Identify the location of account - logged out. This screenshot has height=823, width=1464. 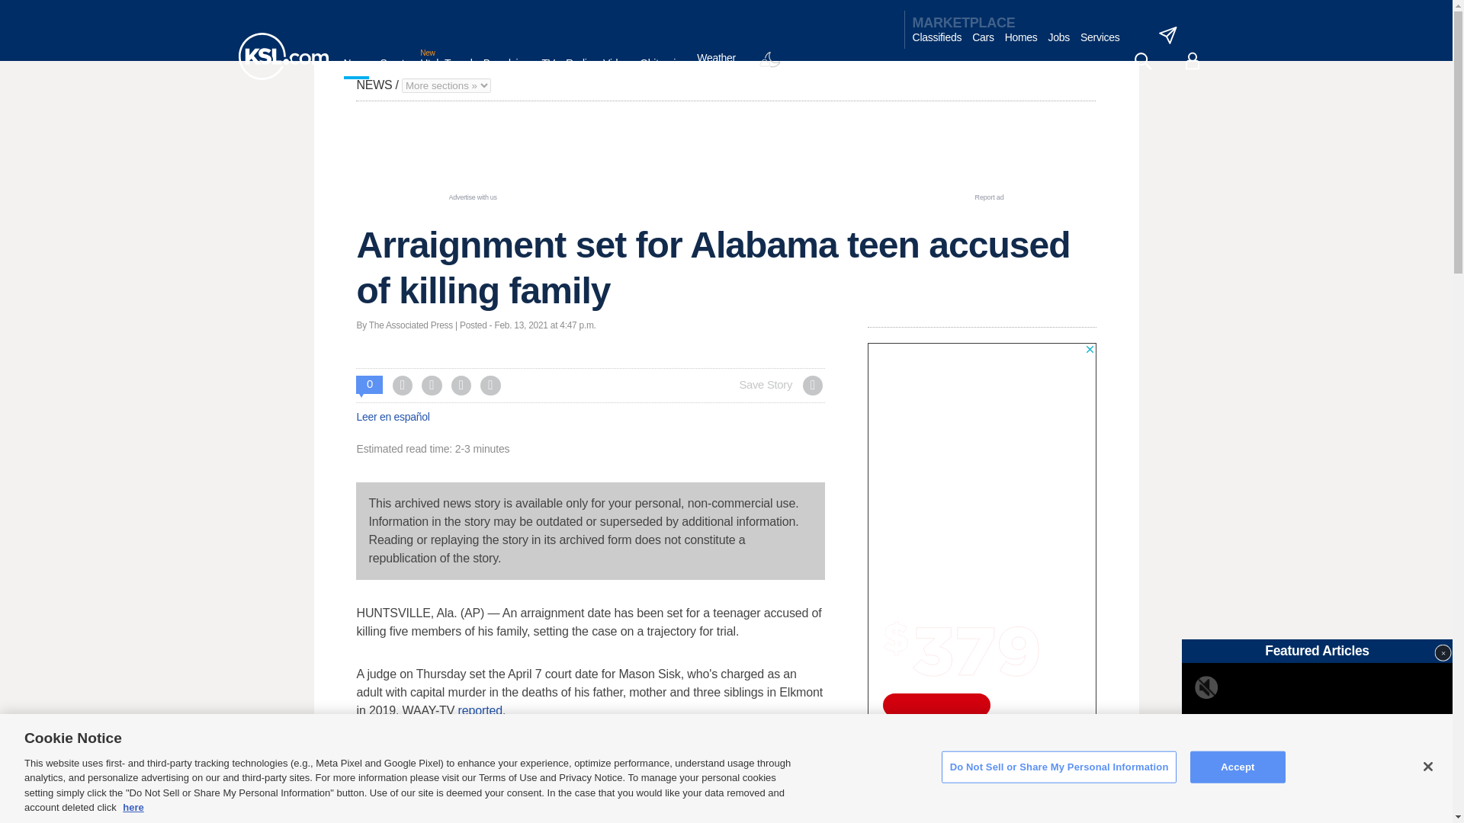
(1193, 61).